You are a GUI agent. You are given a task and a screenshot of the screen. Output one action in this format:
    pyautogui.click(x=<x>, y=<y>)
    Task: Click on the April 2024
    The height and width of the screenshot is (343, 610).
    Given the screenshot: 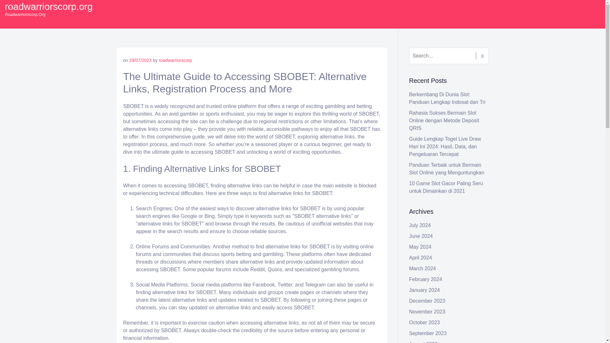 What is the action you would take?
    pyautogui.click(x=421, y=258)
    